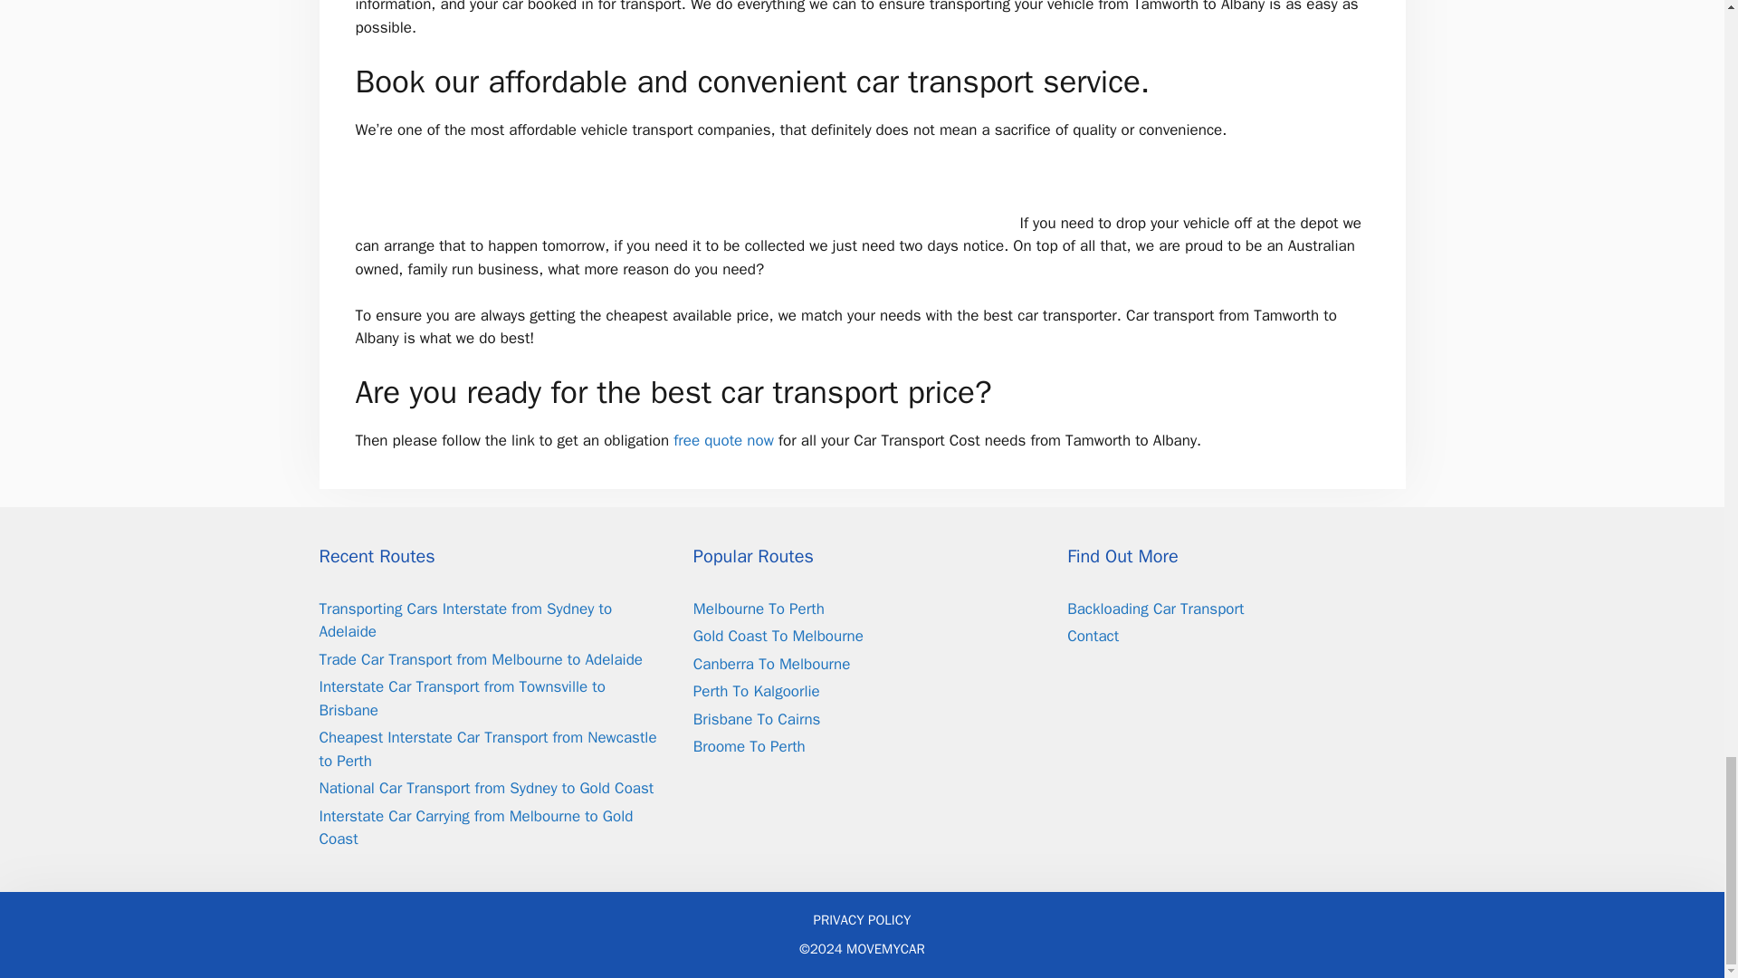 The width and height of the screenshot is (1738, 978). What do you see at coordinates (771, 664) in the screenshot?
I see `Canberra To Melbourne` at bounding box center [771, 664].